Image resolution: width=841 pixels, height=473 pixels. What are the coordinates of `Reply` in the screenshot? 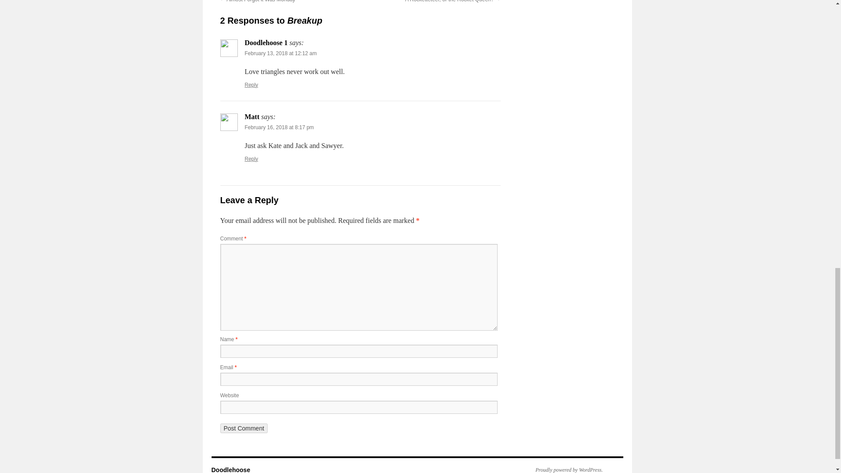 It's located at (251, 85).